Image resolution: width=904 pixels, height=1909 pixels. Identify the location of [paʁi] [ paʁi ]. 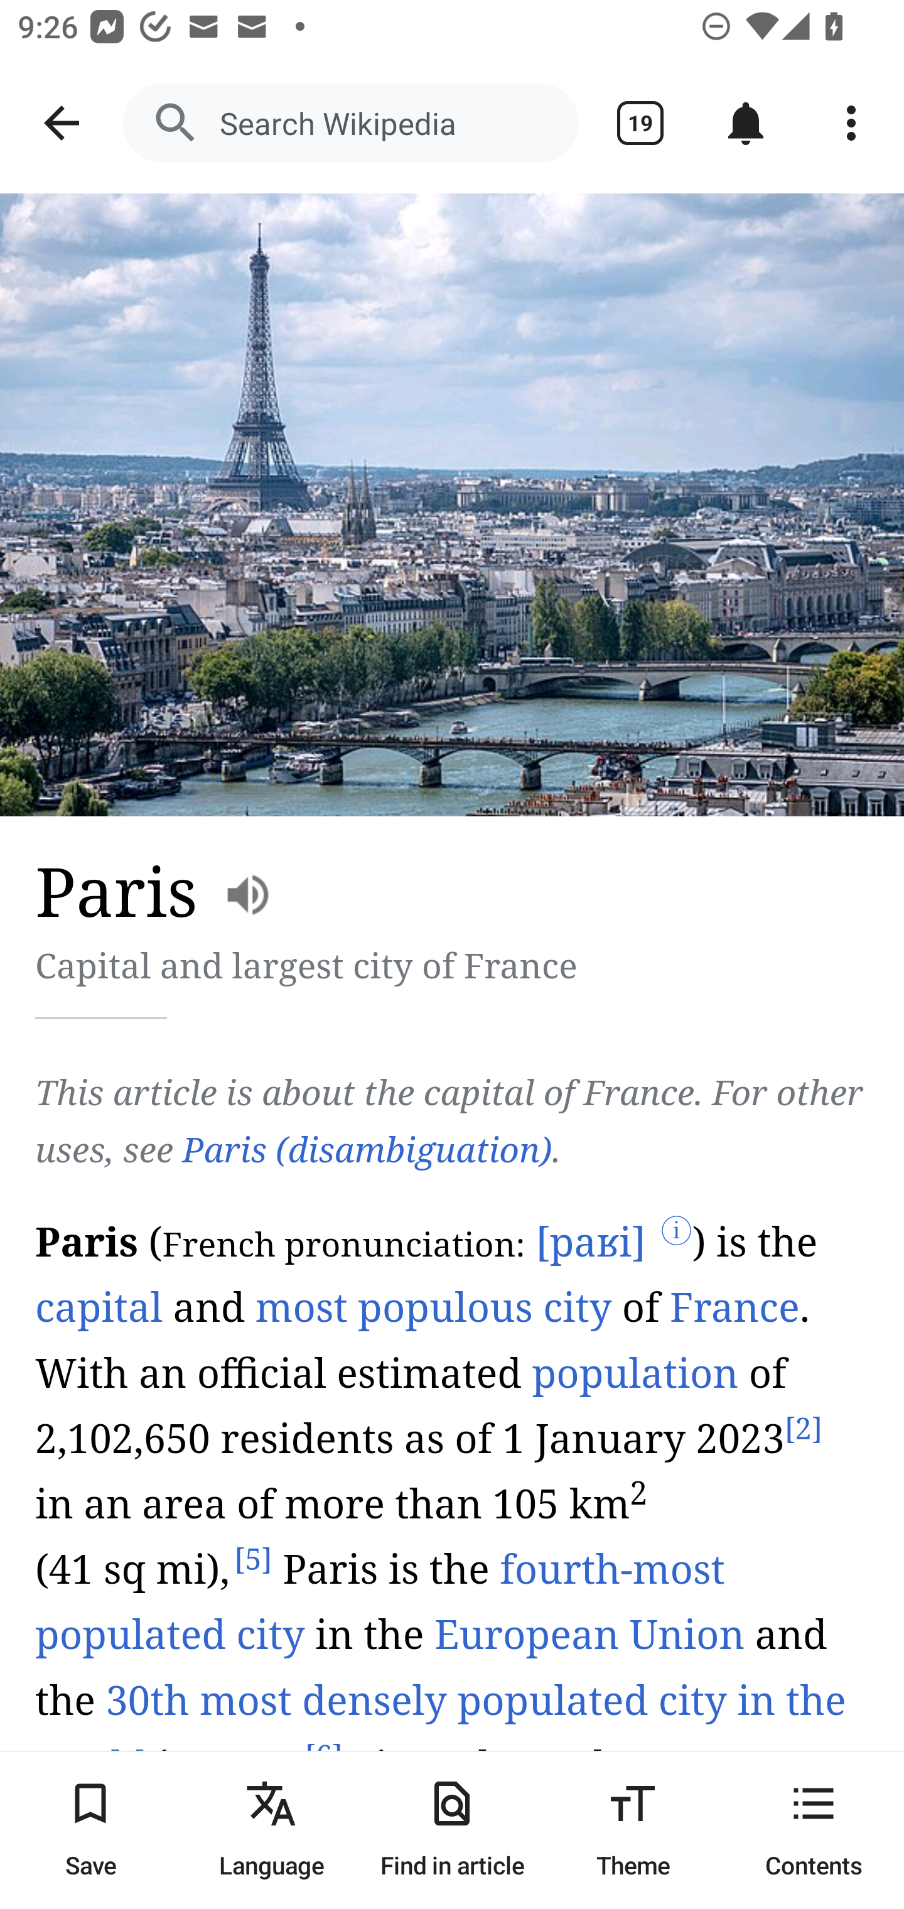
(589, 1243).